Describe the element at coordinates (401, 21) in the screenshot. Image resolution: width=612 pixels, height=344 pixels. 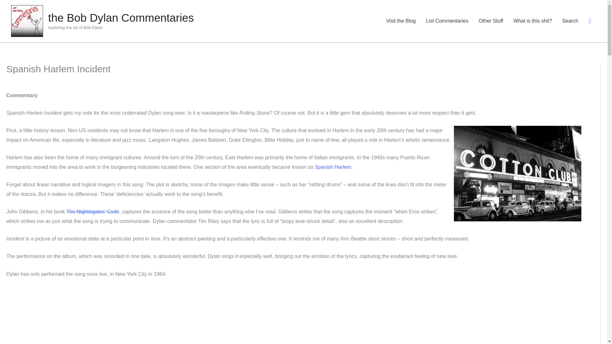
I see `Visit the Blog` at that location.